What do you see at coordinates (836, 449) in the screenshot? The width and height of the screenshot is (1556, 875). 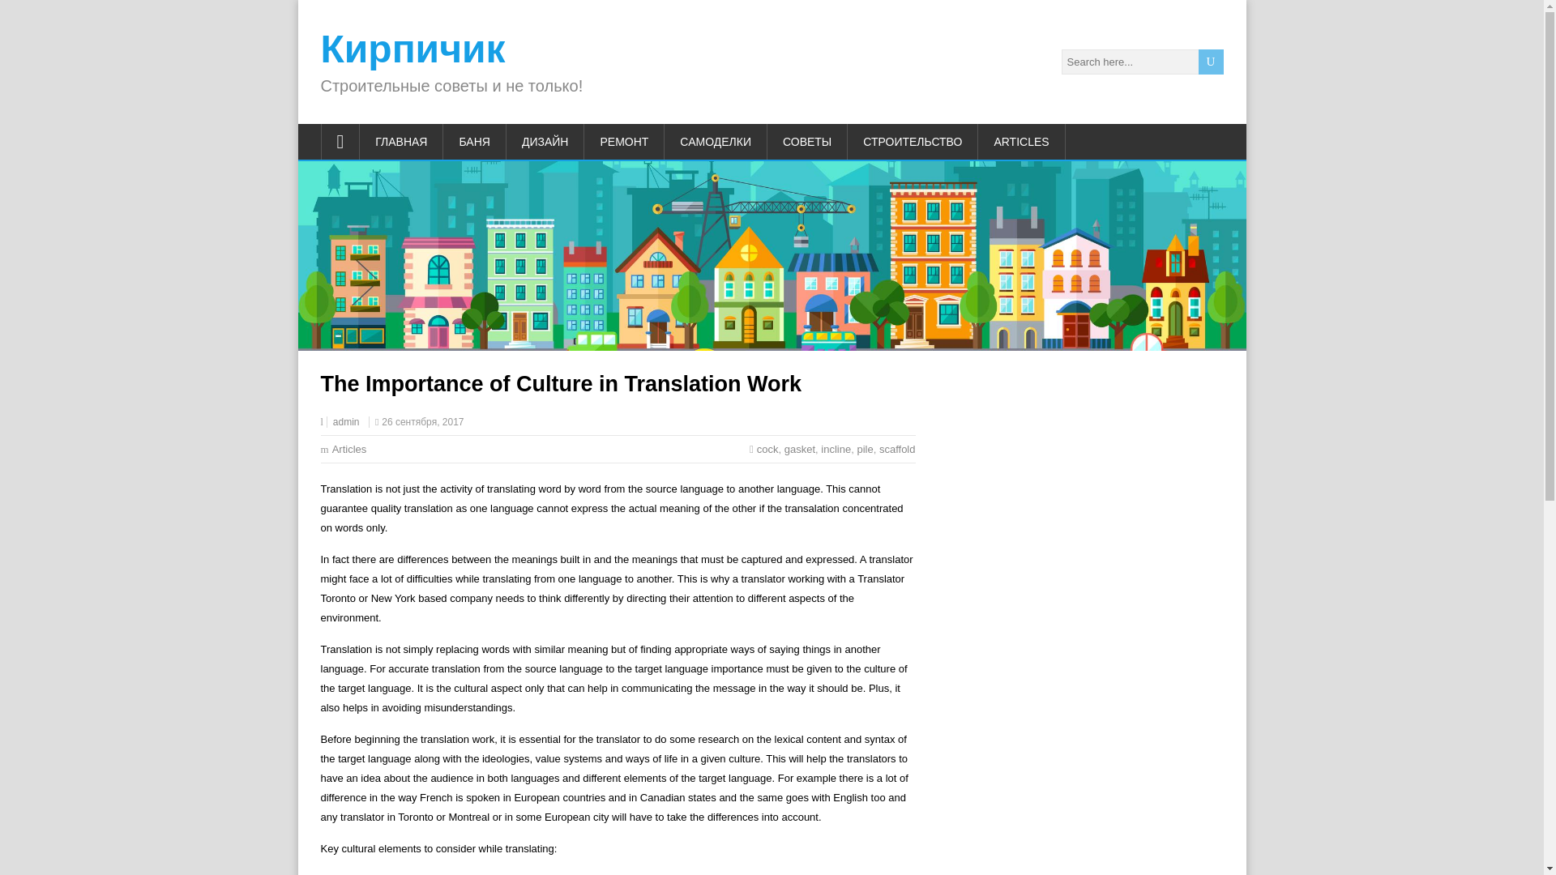 I see `incline` at bounding box center [836, 449].